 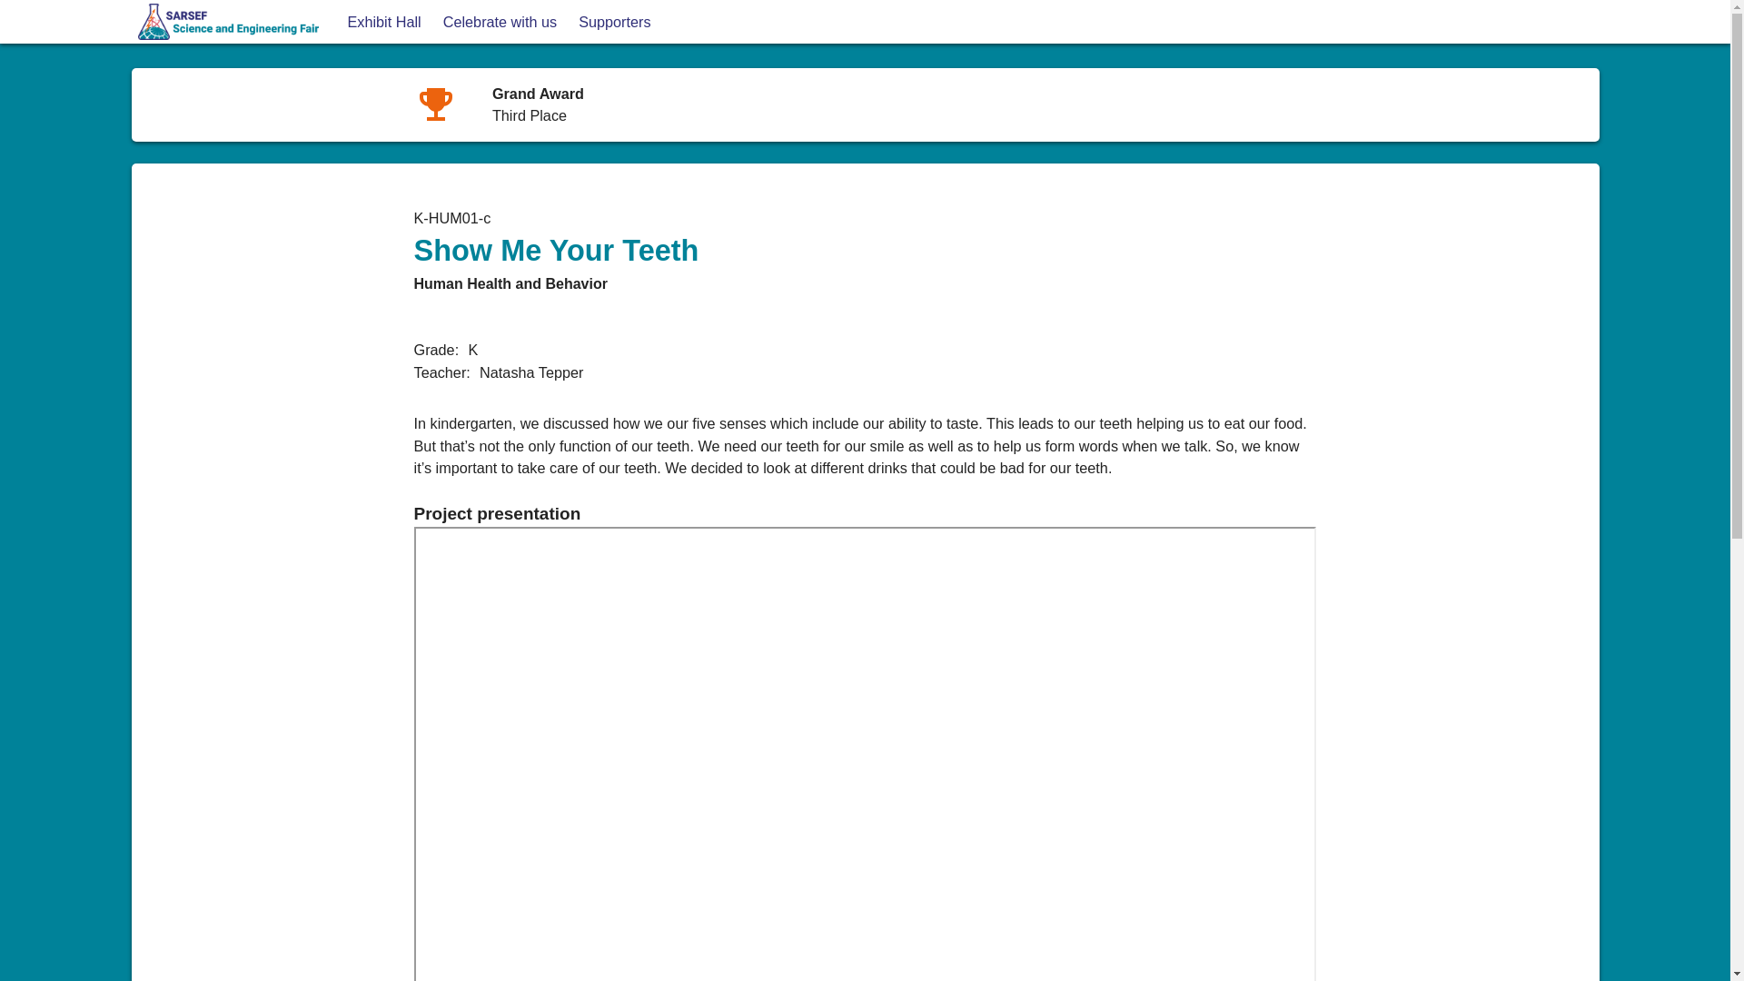 I want to click on Supporters, so click(x=614, y=22).